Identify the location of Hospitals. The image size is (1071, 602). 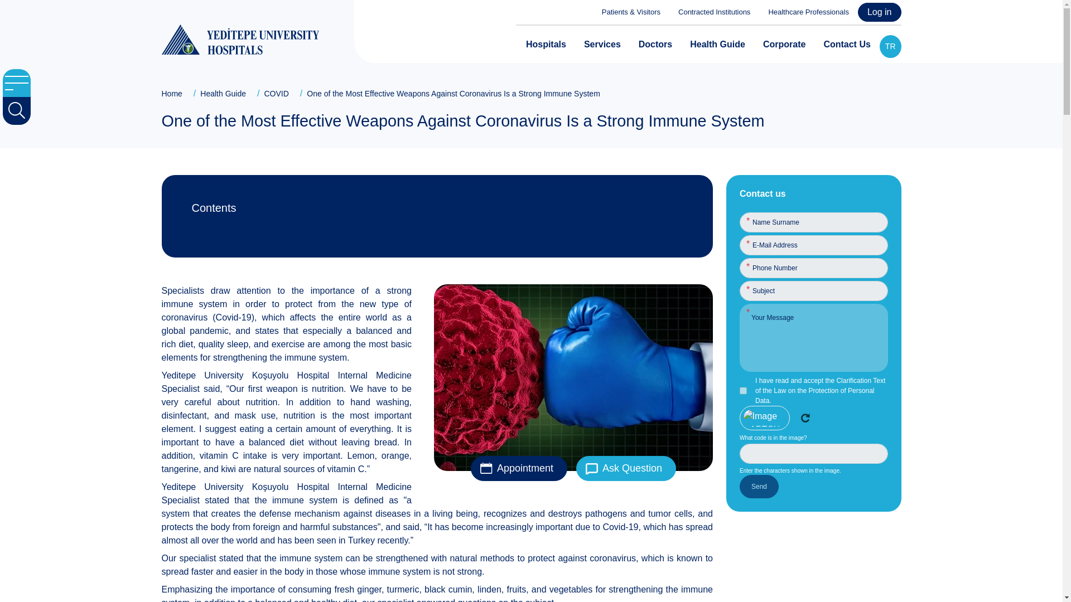
(546, 45).